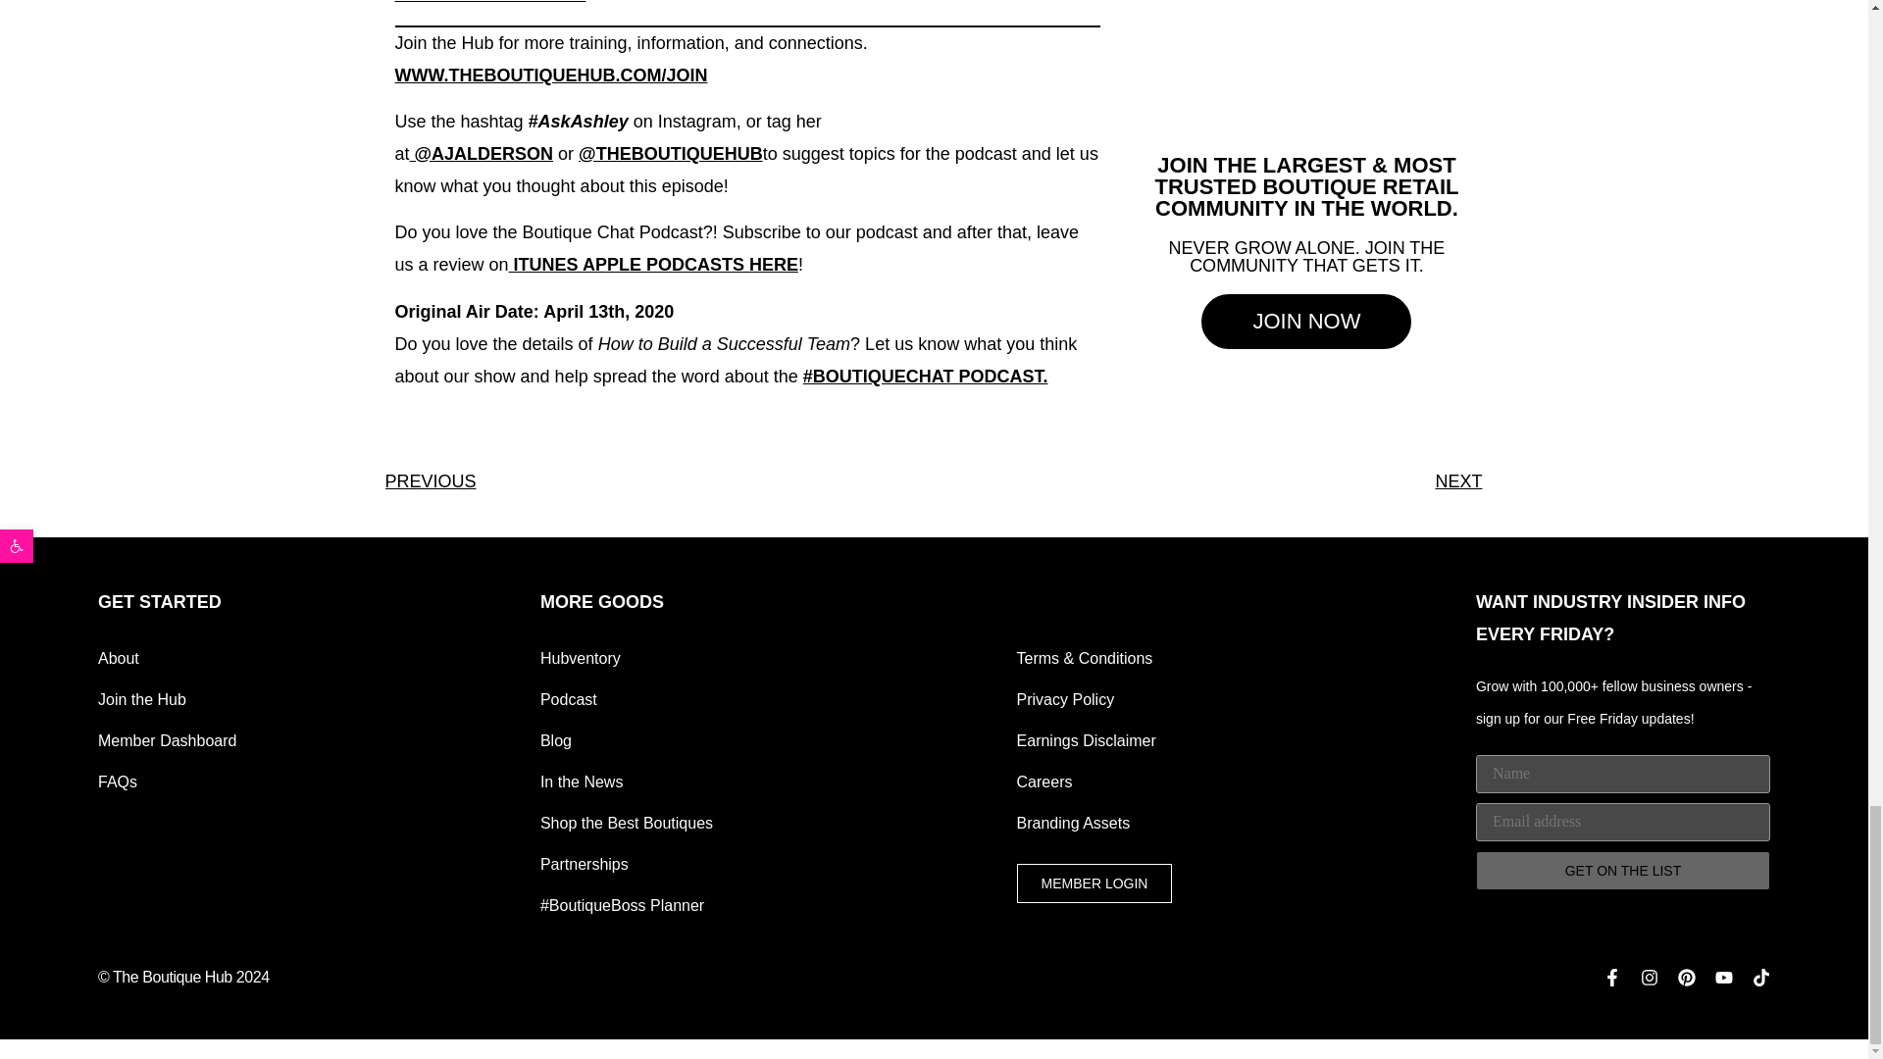 The height and width of the screenshot is (1059, 1883). I want to click on Facebook, so click(1612, 977).